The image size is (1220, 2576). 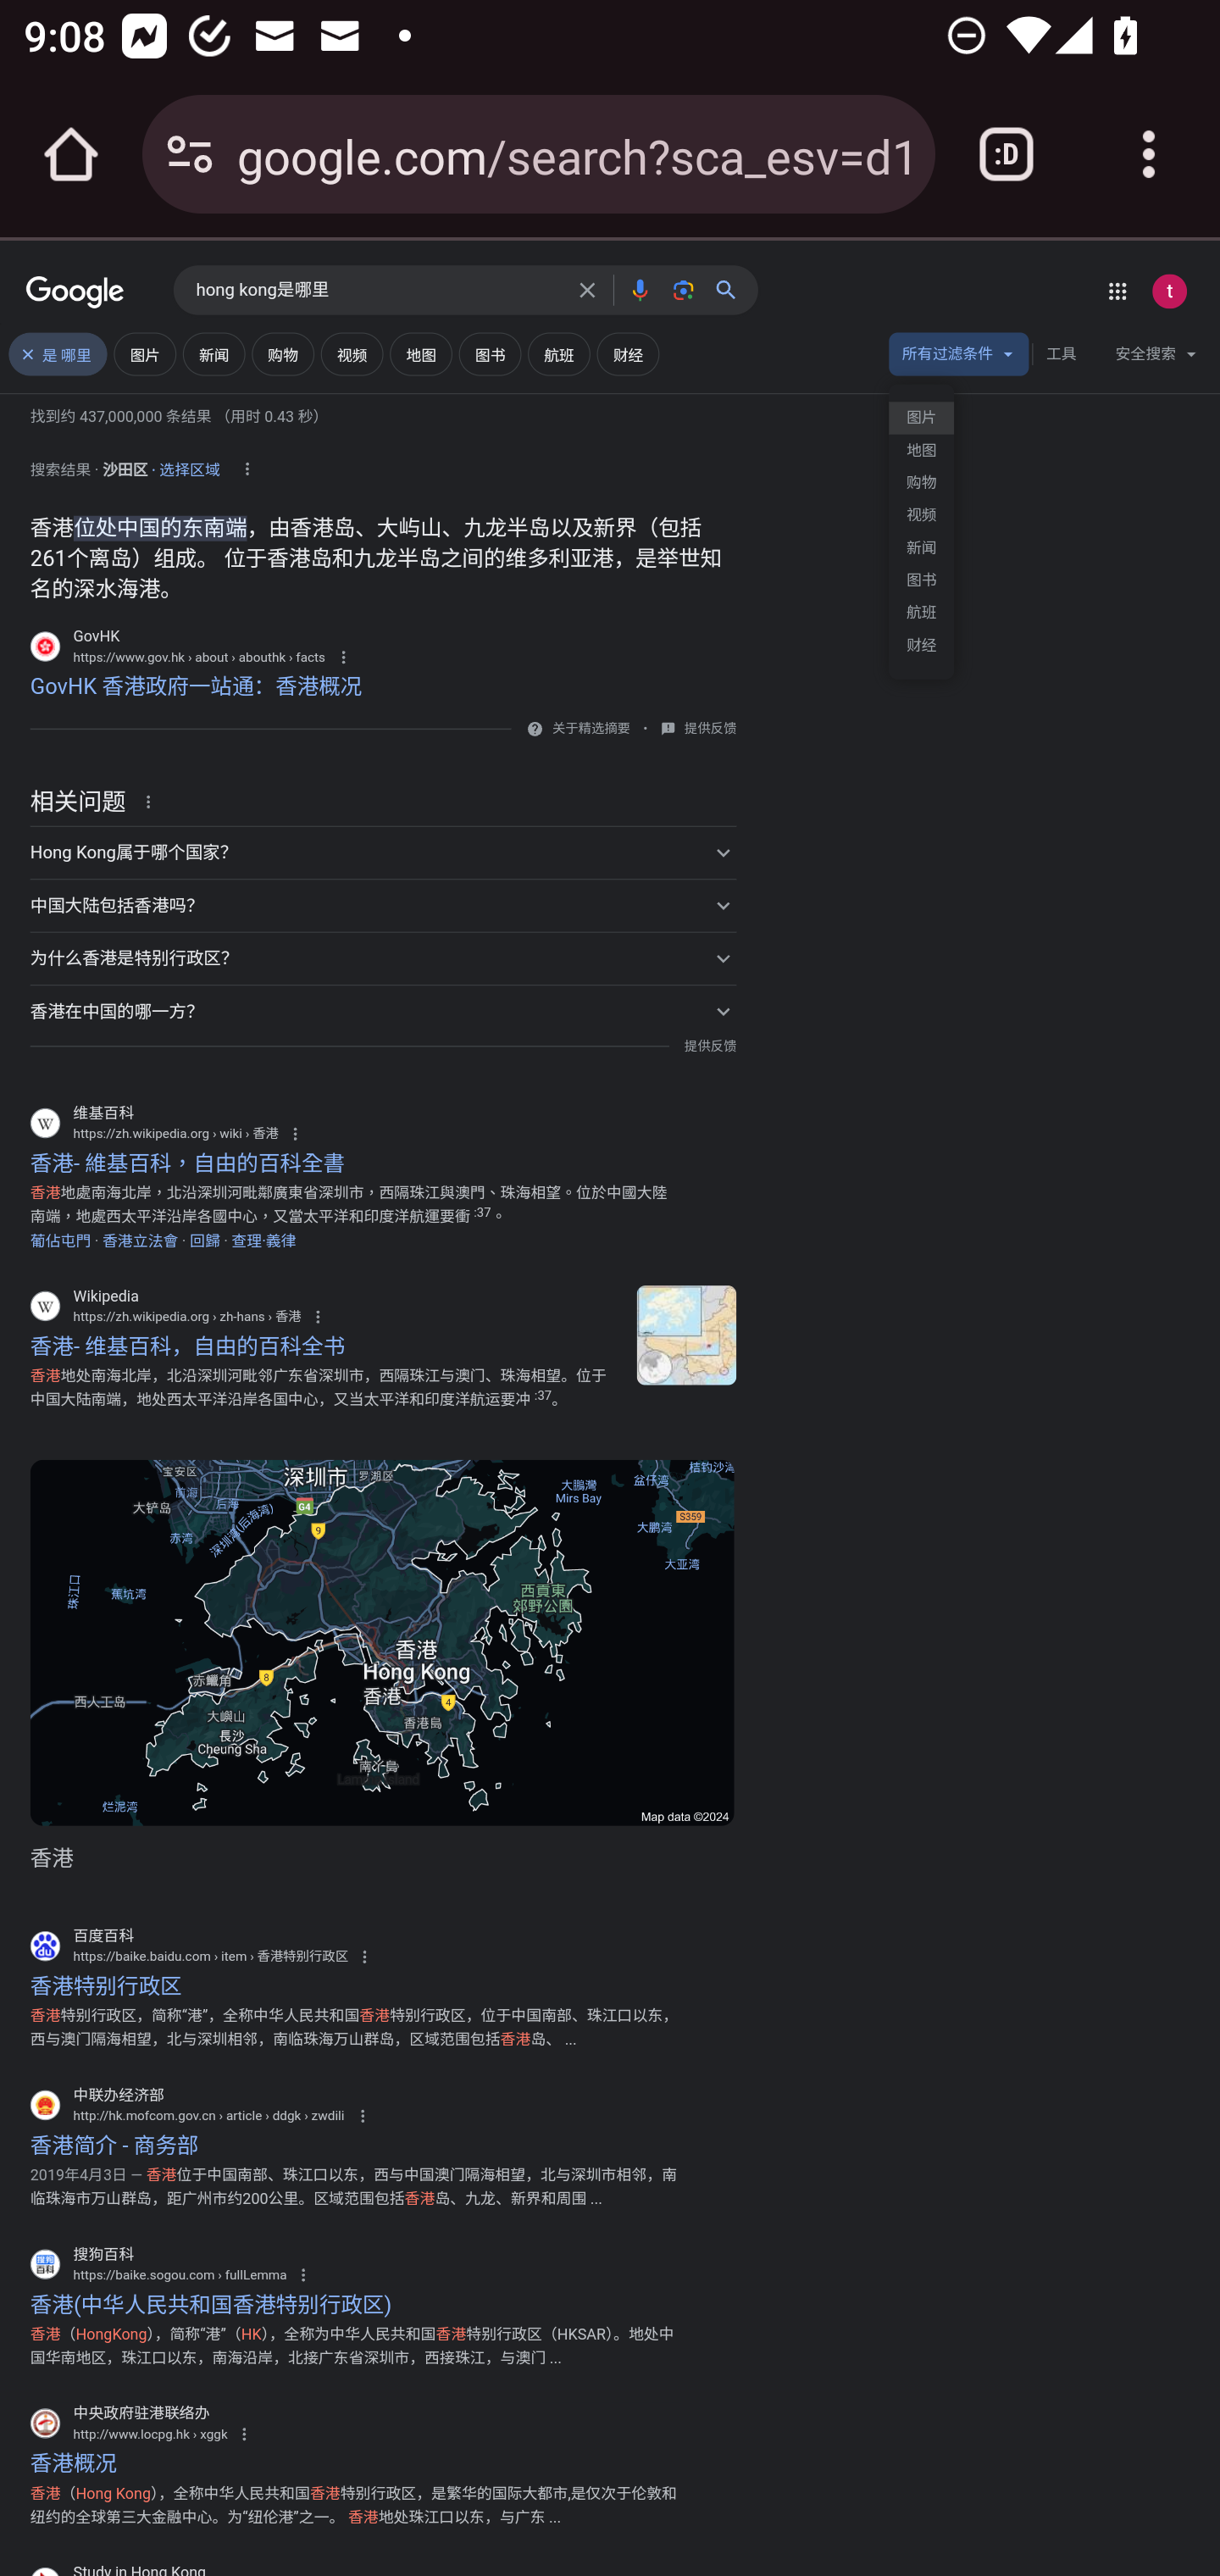 I want to click on 回歸, so click(x=205, y=1241).